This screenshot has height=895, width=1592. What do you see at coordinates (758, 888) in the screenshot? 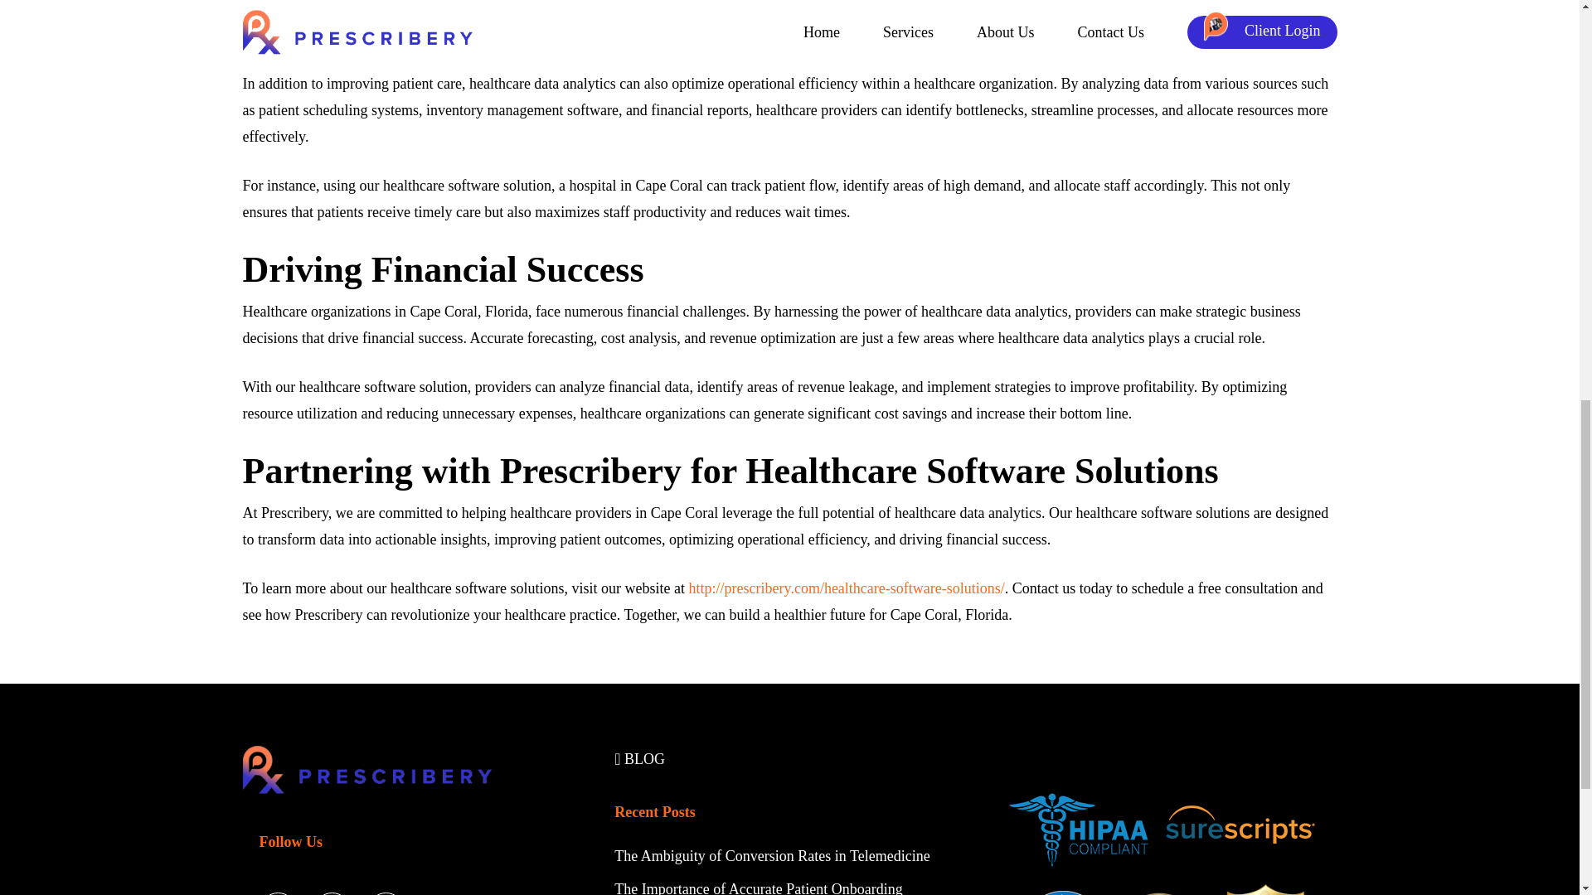
I see `The Importance of Accurate Patient Onboarding` at bounding box center [758, 888].